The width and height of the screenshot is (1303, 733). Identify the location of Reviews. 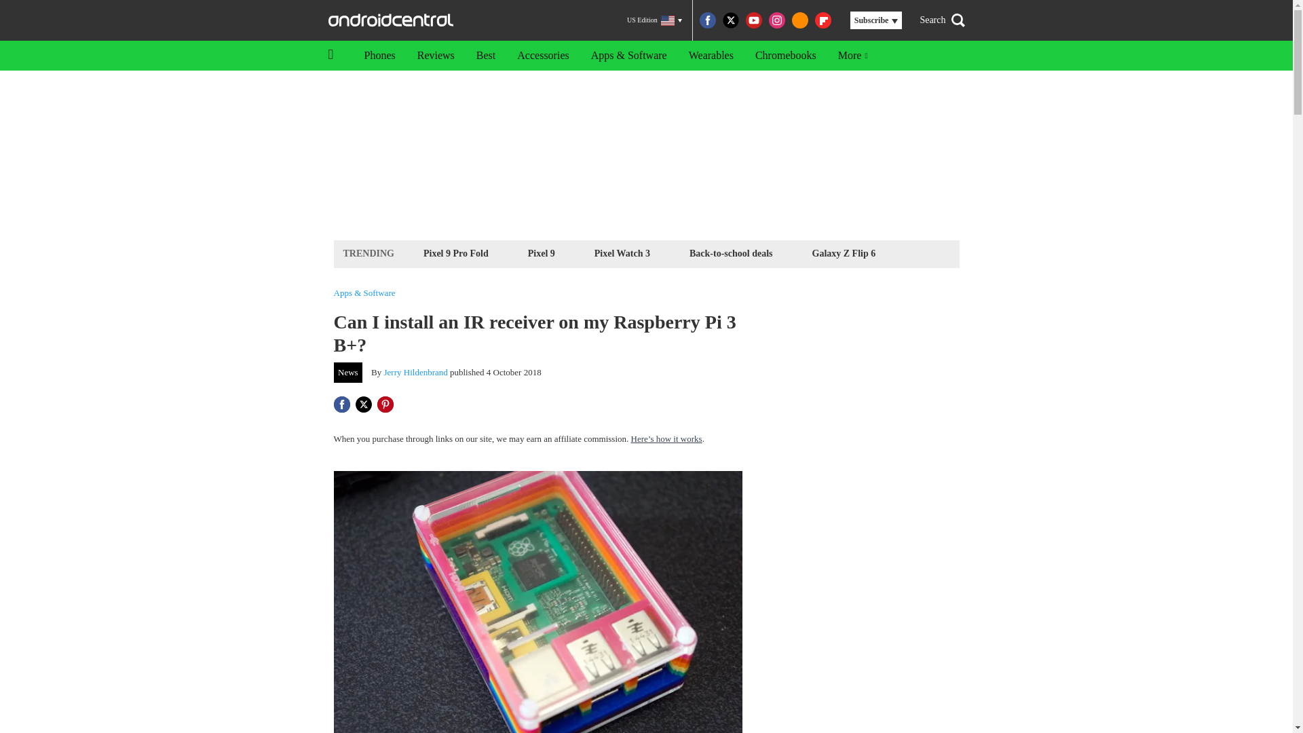
(436, 56).